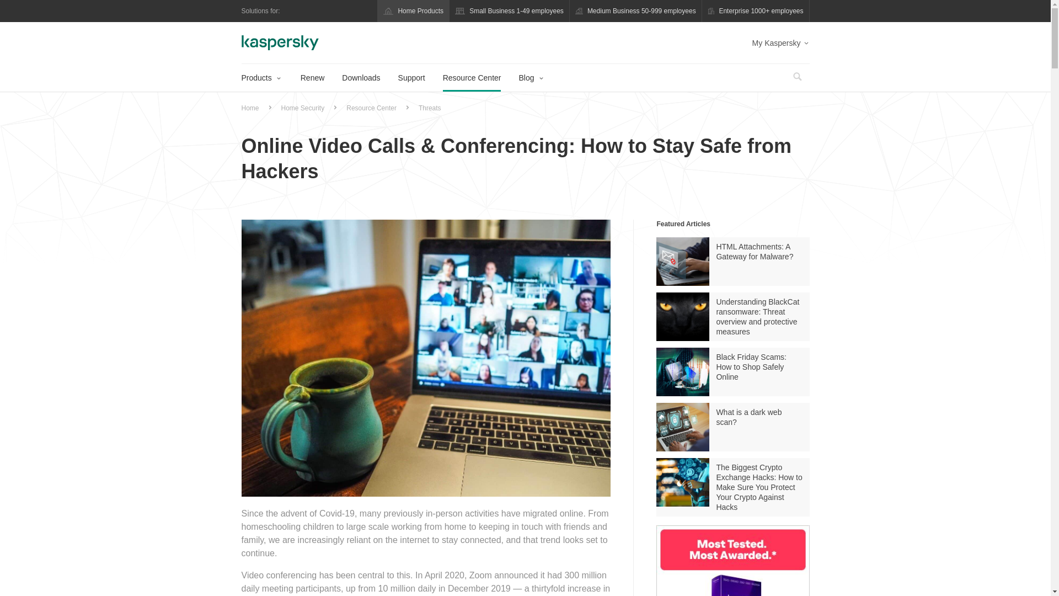 The width and height of the screenshot is (1059, 596). What do you see at coordinates (509, 11) in the screenshot?
I see `Small Business 1-49 employees` at bounding box center [509, 11].